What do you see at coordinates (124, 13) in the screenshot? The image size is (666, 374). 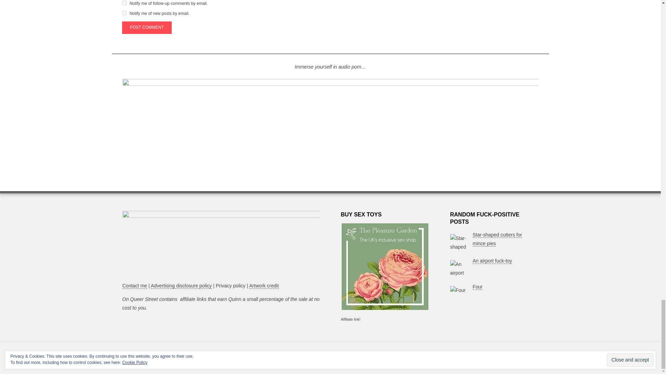 I see `subscribe` at bounding box center [124, 13].